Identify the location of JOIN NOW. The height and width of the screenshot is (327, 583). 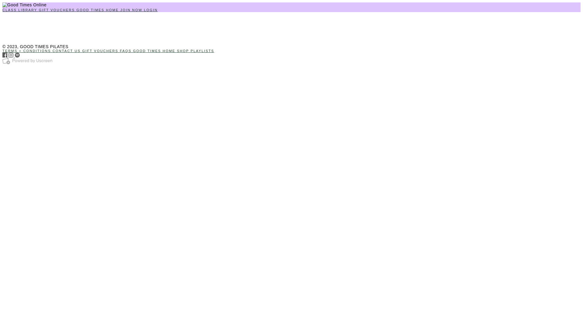
(132, 10).